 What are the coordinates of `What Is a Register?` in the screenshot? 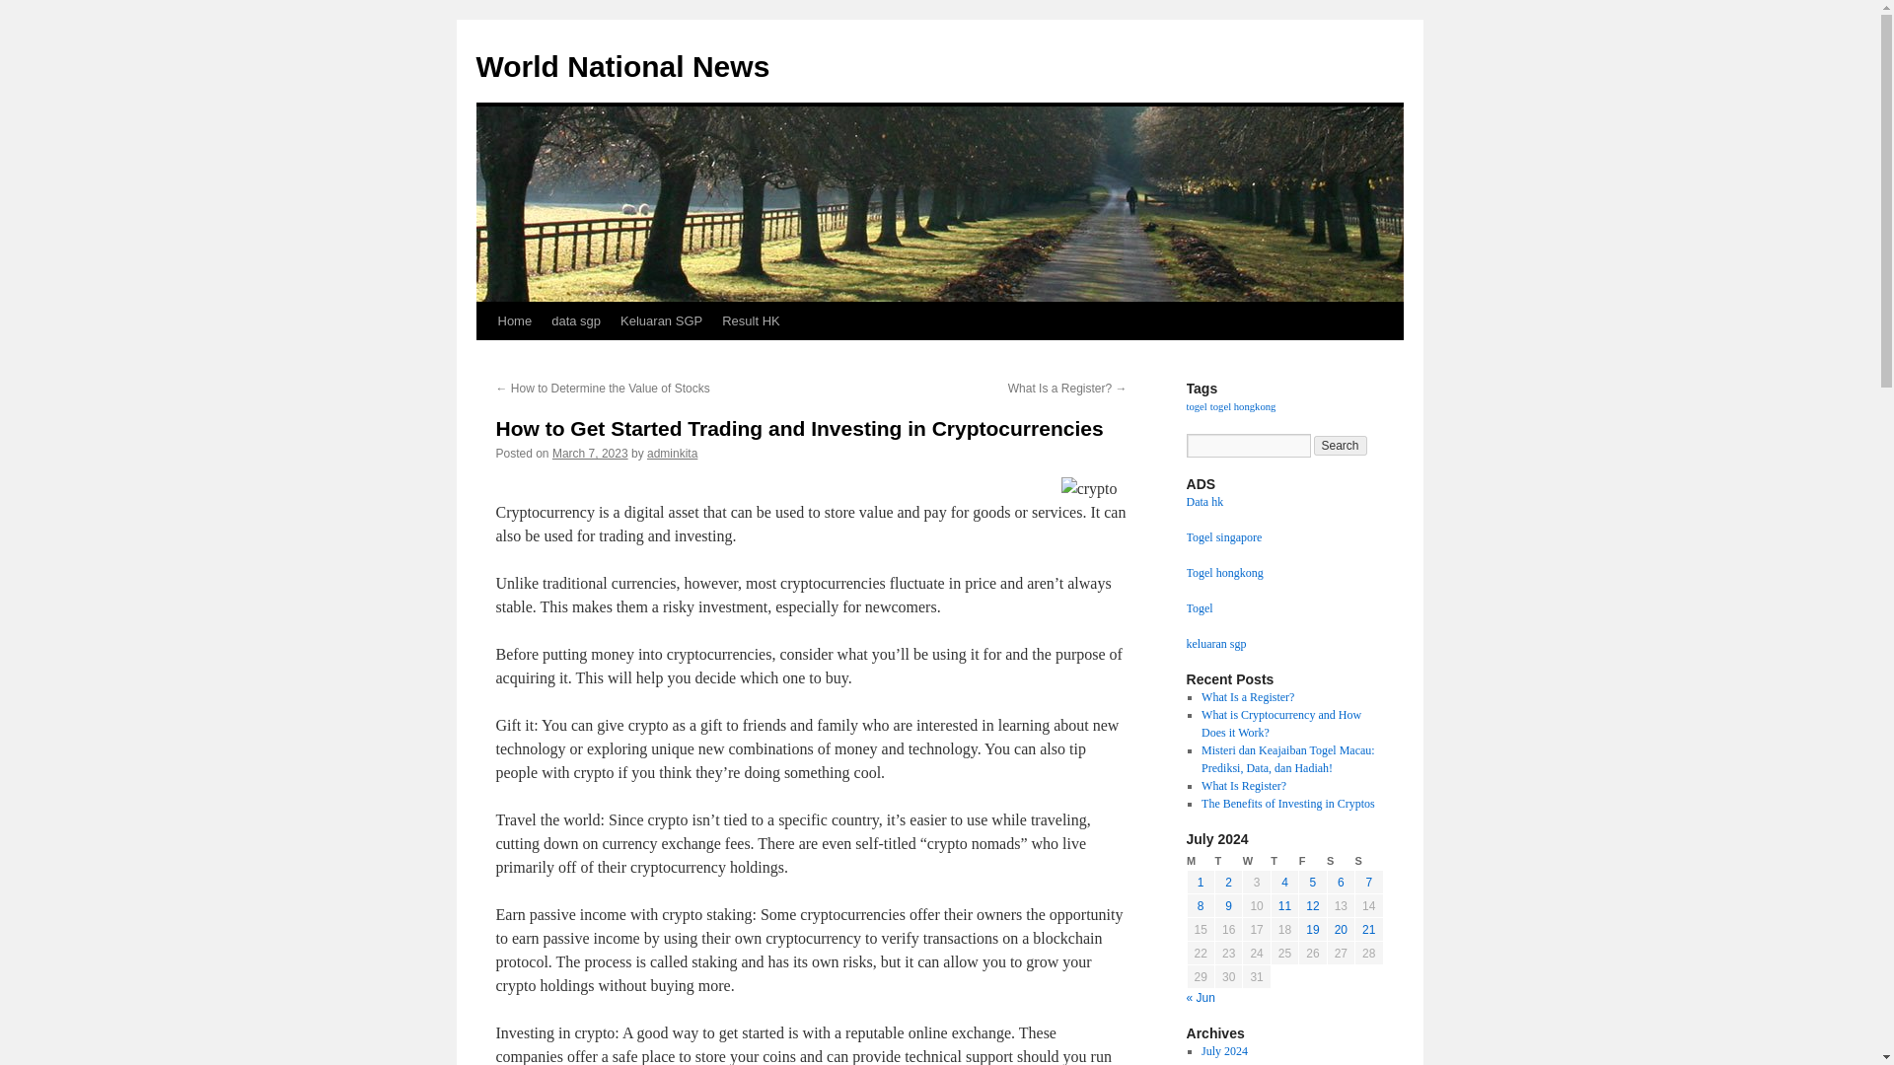 It's located at (1247, 696).